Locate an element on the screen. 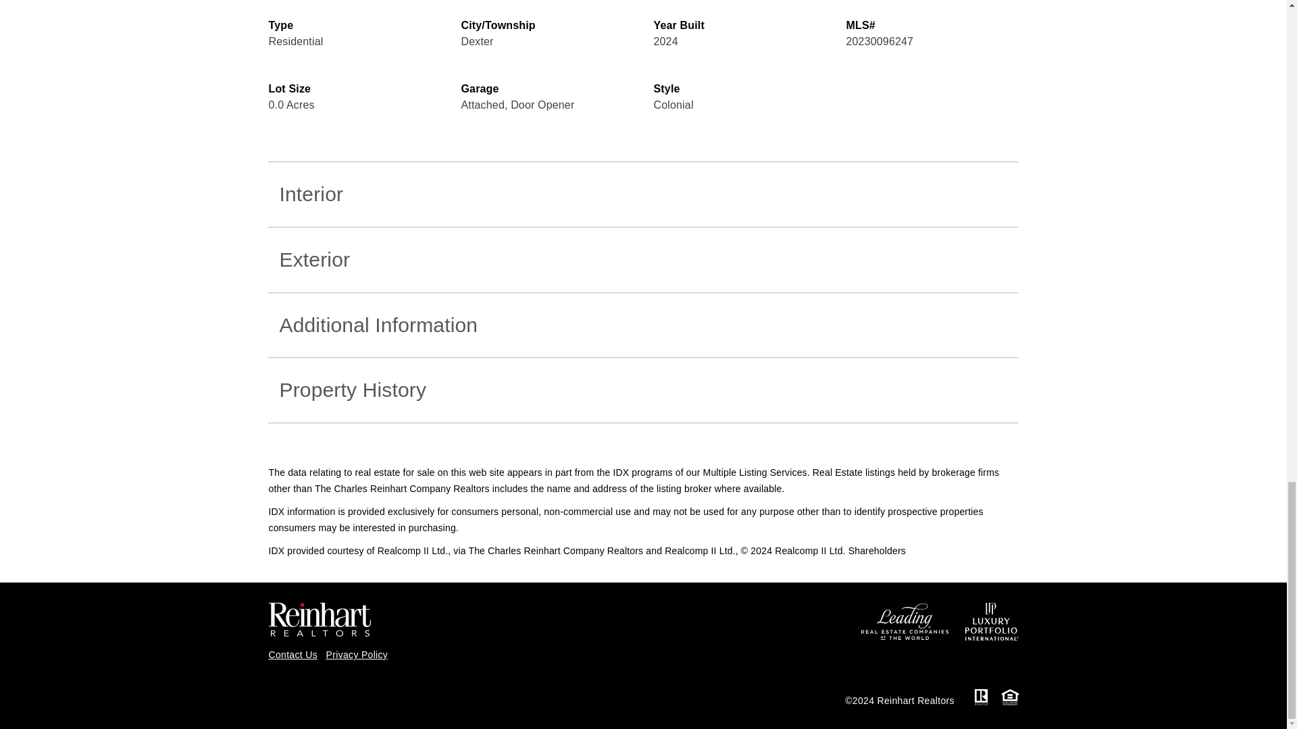  Privacy Policy is located at coordinates (357, 655).